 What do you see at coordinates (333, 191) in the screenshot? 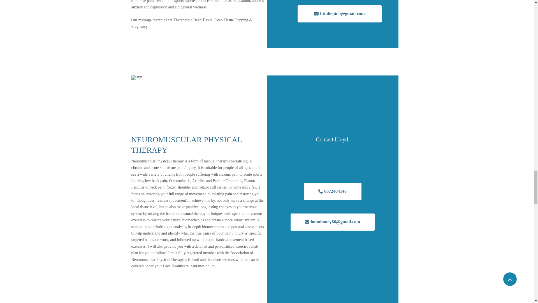
I see `0872464146` at bounding box center [333, 191].